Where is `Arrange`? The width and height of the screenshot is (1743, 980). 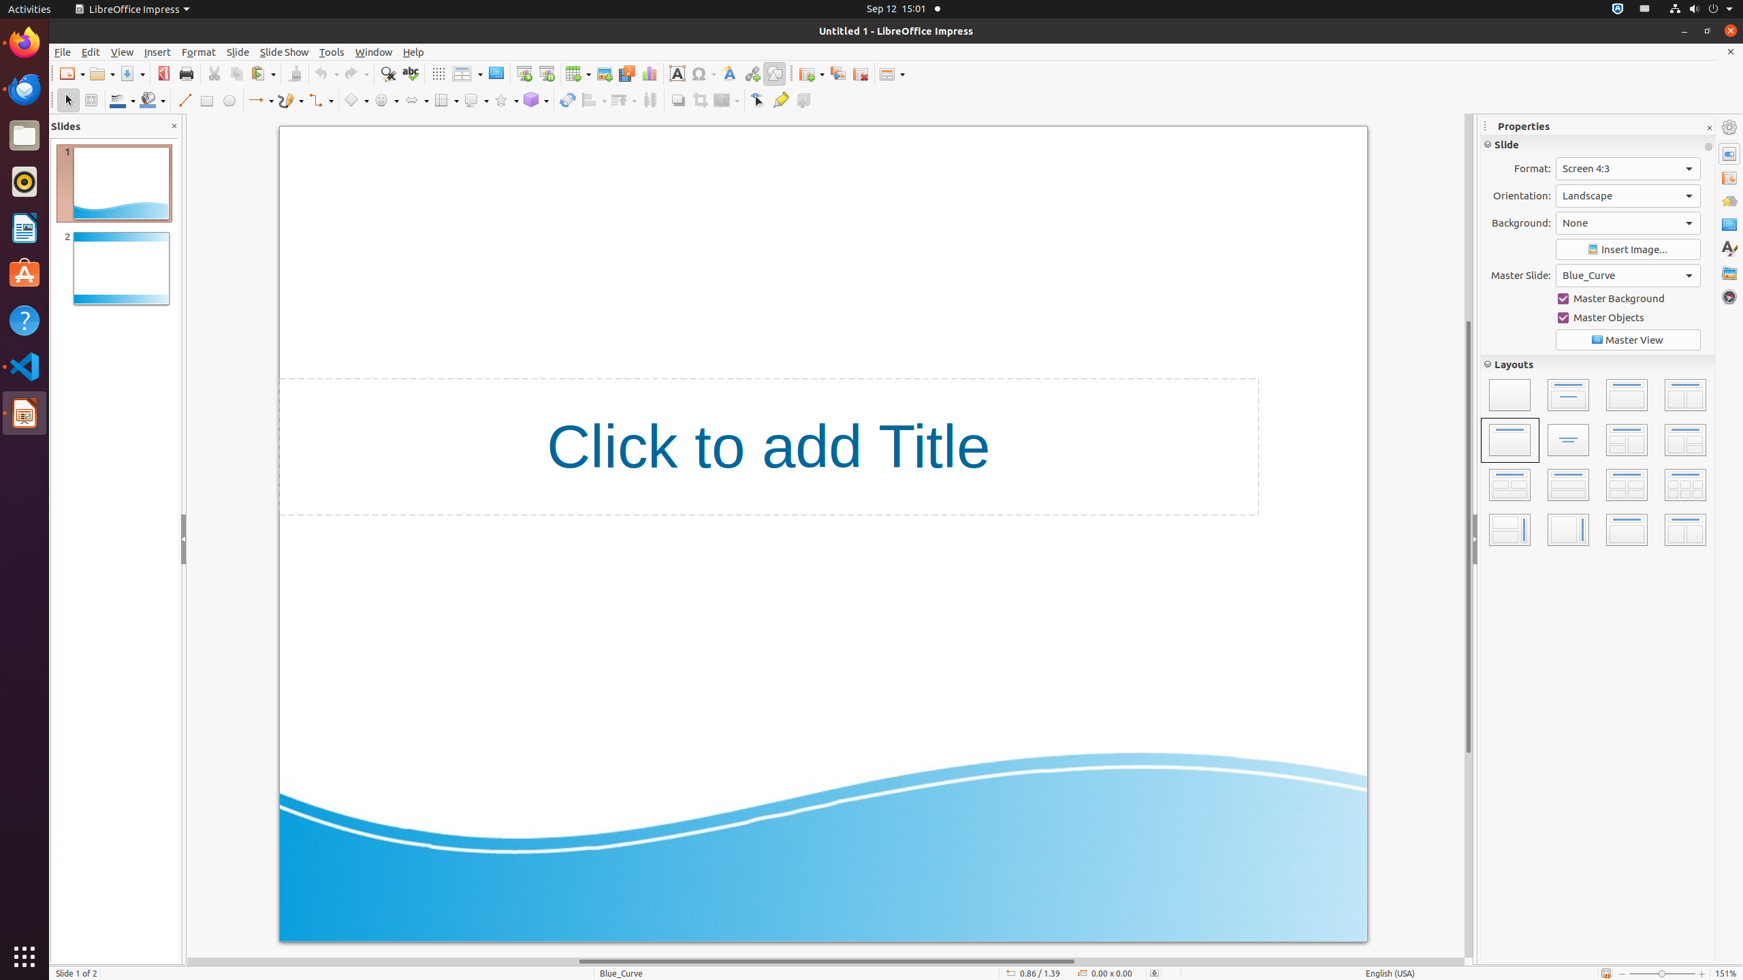 Arrange is located at coordinates (624, 101).